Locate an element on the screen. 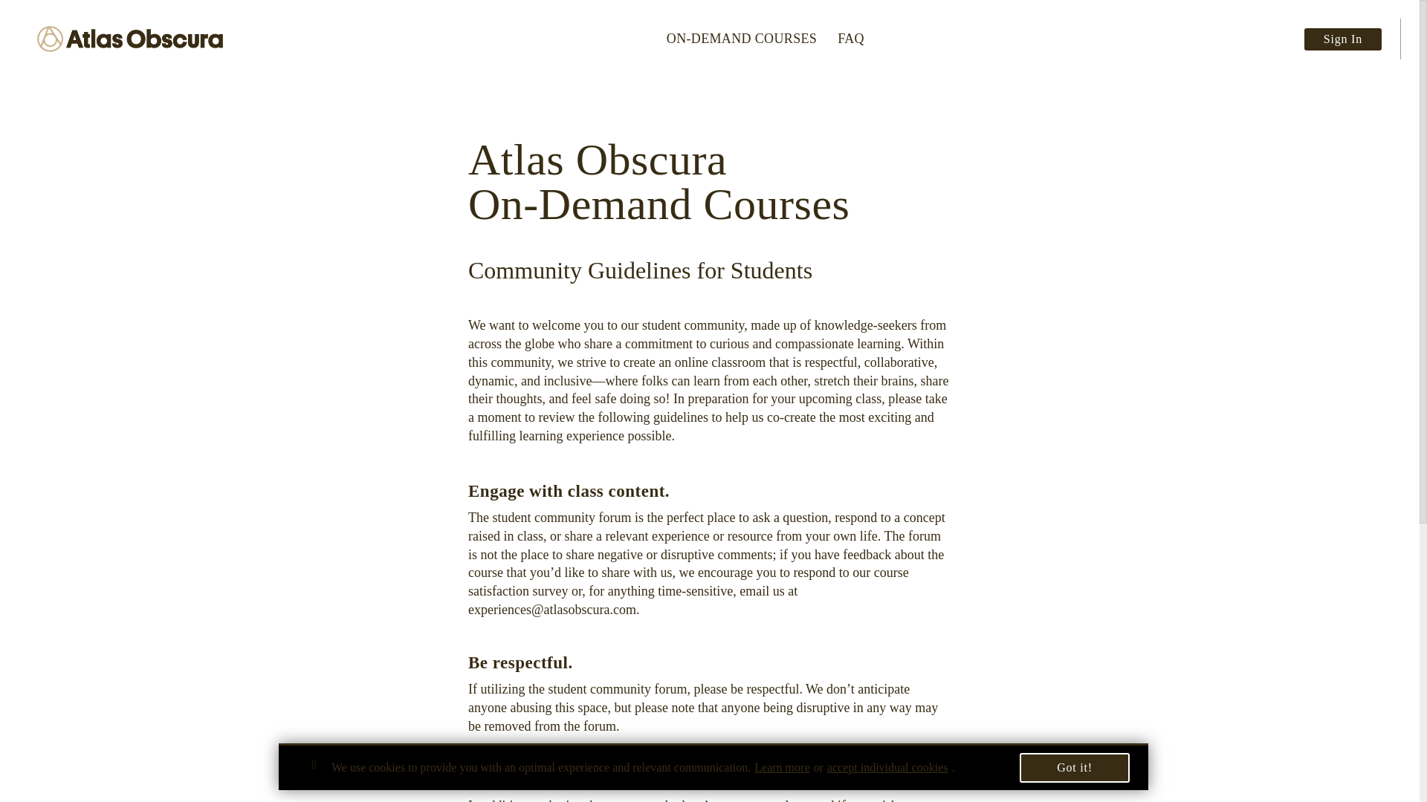 The image size is (1427, 802). Learn more is located at coordinates (782, 768).